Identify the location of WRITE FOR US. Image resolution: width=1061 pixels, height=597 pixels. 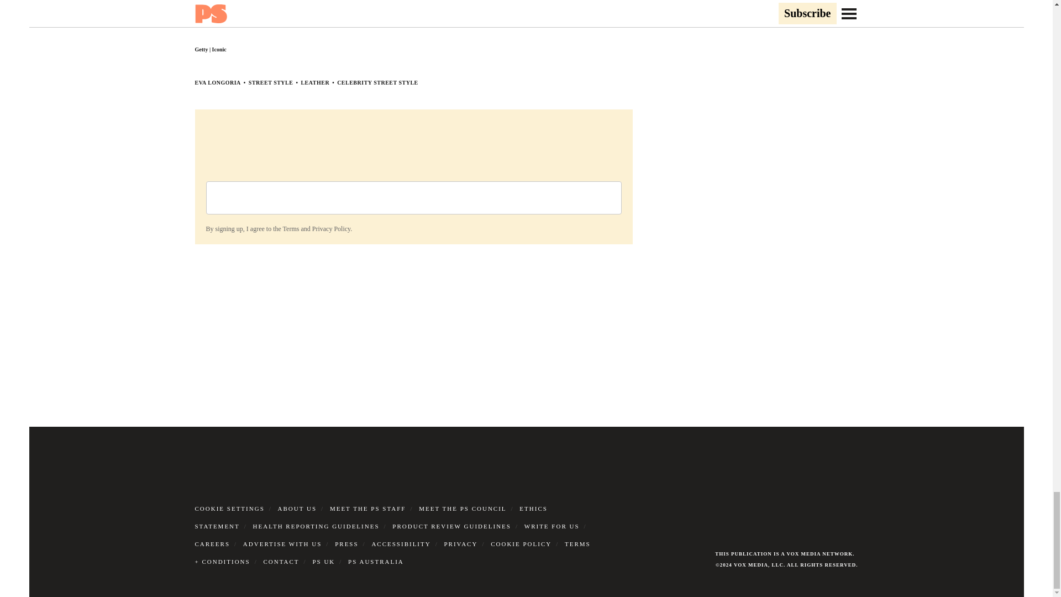
(551, 526).